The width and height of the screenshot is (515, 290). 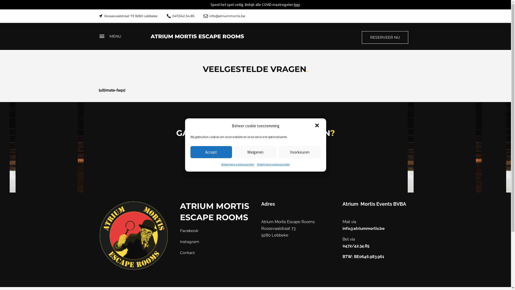 What do you see at coordinates (297, 5) in the screenshot?
I see `hier` at bounding box center [297, 5].